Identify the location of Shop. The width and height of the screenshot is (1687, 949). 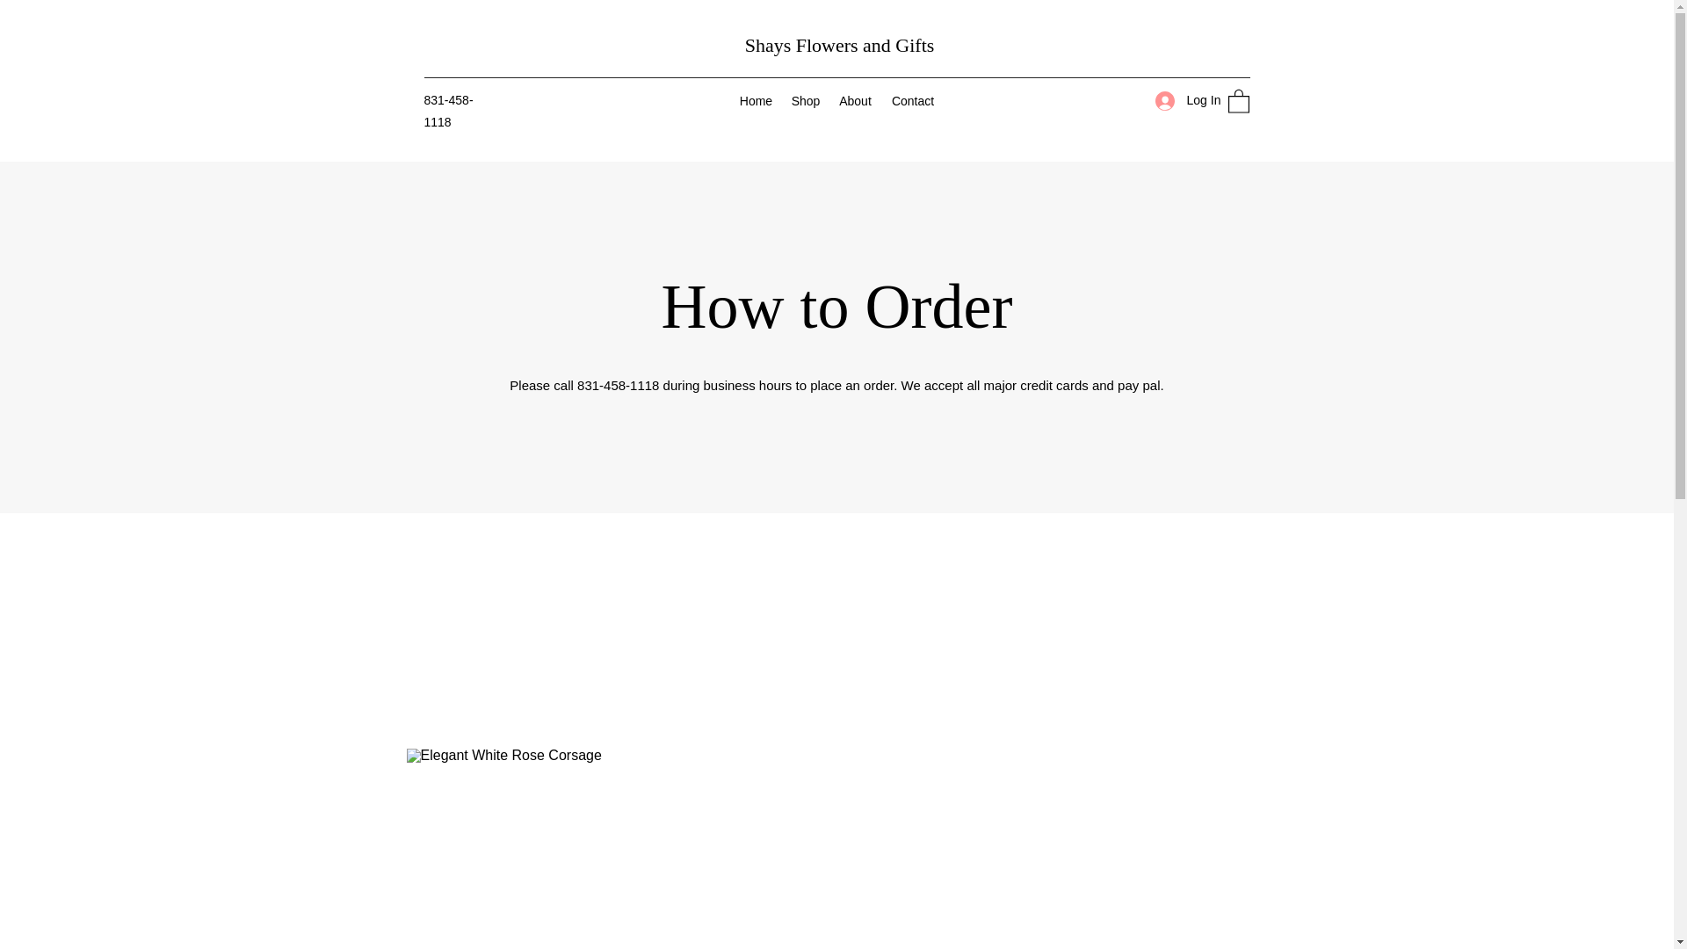
(806, 100).